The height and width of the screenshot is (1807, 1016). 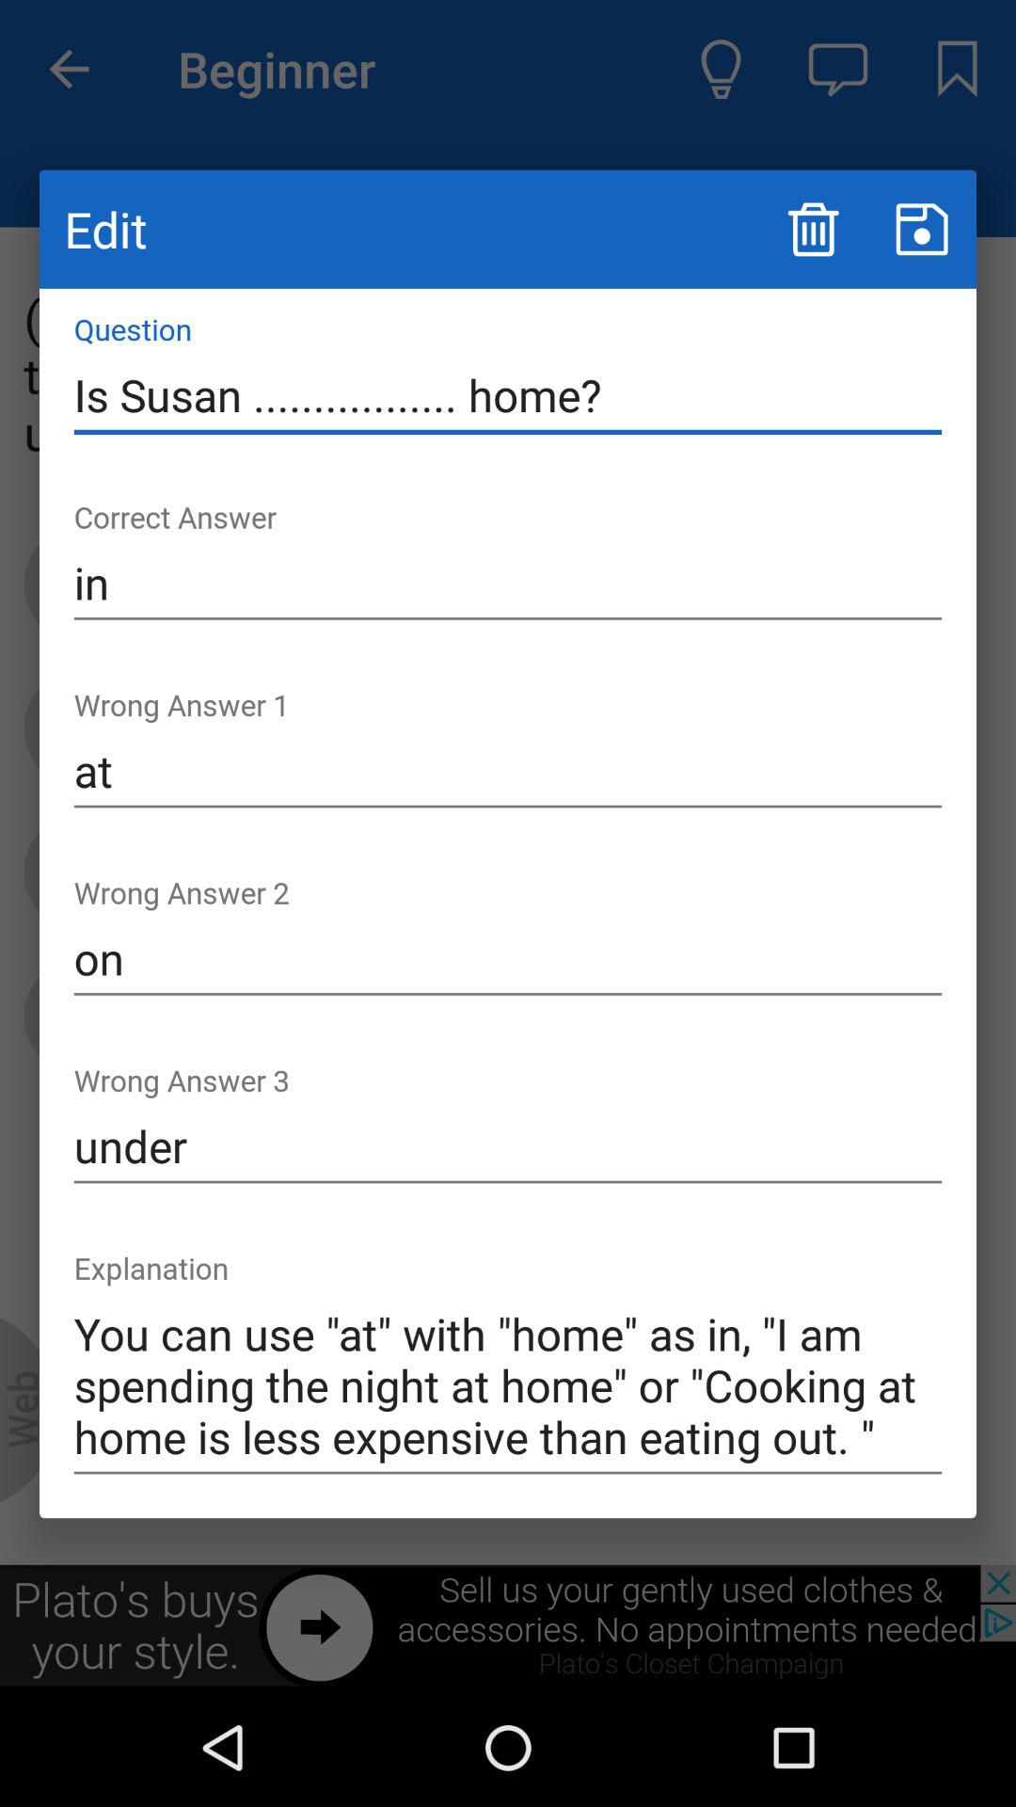 I want to click on launch item below the at item, so click(x=508, y=959).